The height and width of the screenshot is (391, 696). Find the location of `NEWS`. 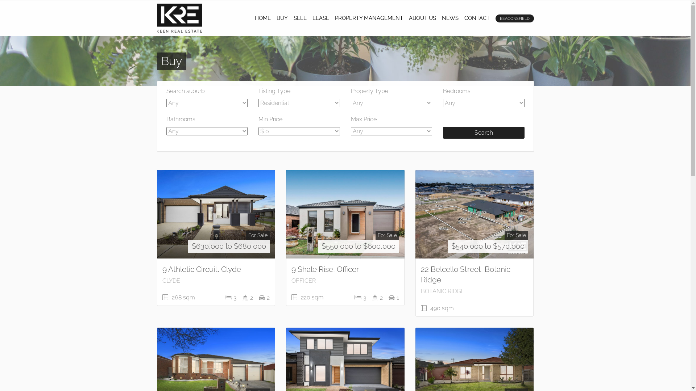

NEWS is located at coordinates (450, 18).